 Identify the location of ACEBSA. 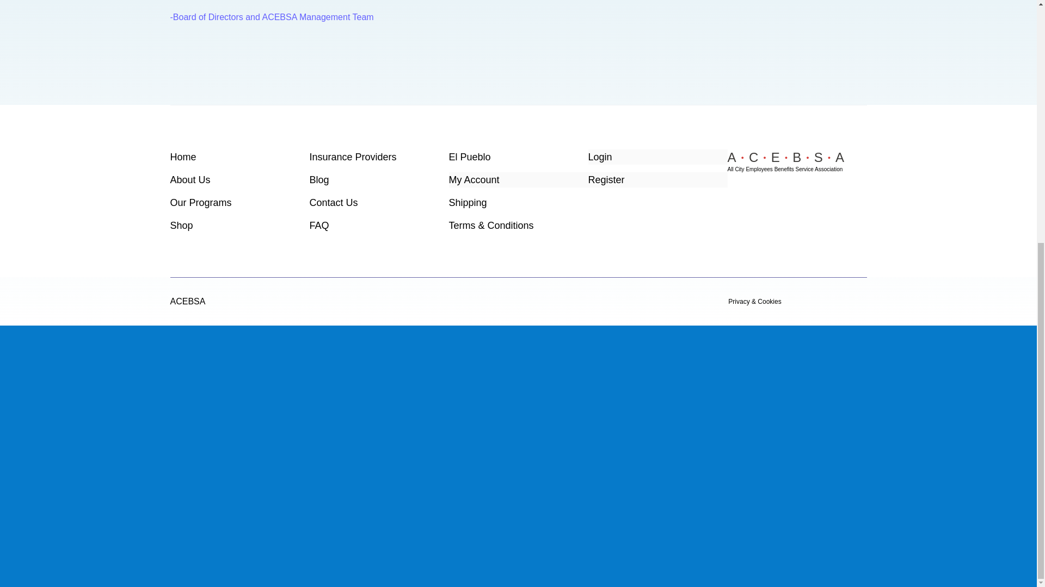
(187, 301).